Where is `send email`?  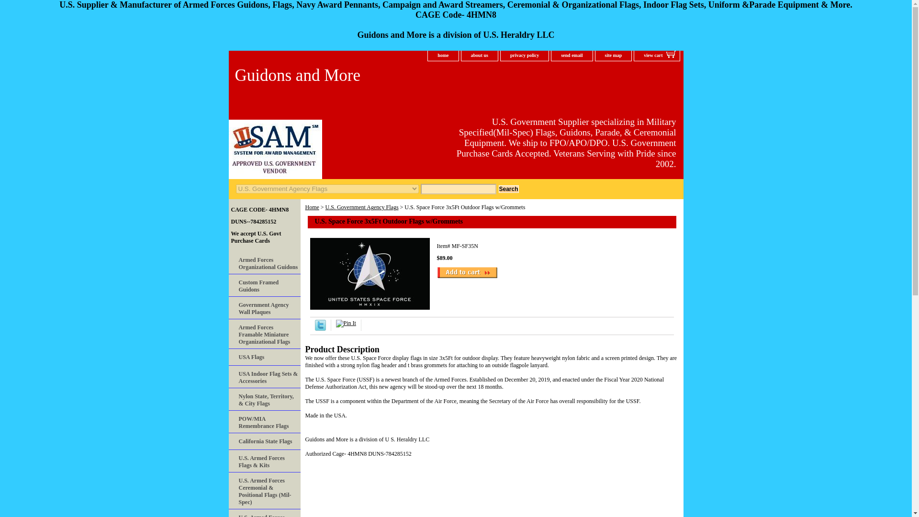
send email is located at coordinates (572, 56).